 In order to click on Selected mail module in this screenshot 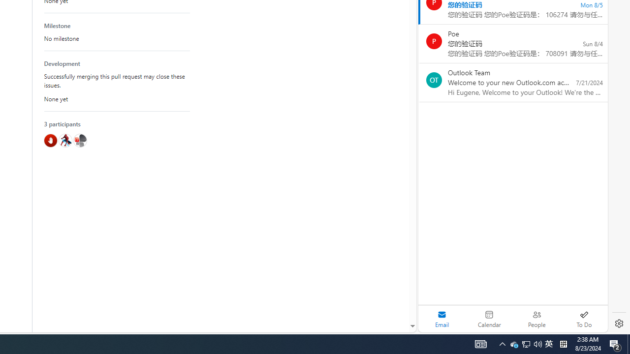, I will do `click(442, 319)`.